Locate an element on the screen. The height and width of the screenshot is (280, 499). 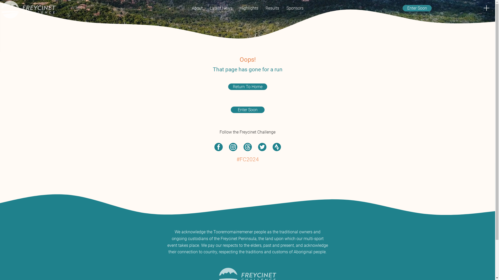
Skip to main content is located at coordinates (0, 0).